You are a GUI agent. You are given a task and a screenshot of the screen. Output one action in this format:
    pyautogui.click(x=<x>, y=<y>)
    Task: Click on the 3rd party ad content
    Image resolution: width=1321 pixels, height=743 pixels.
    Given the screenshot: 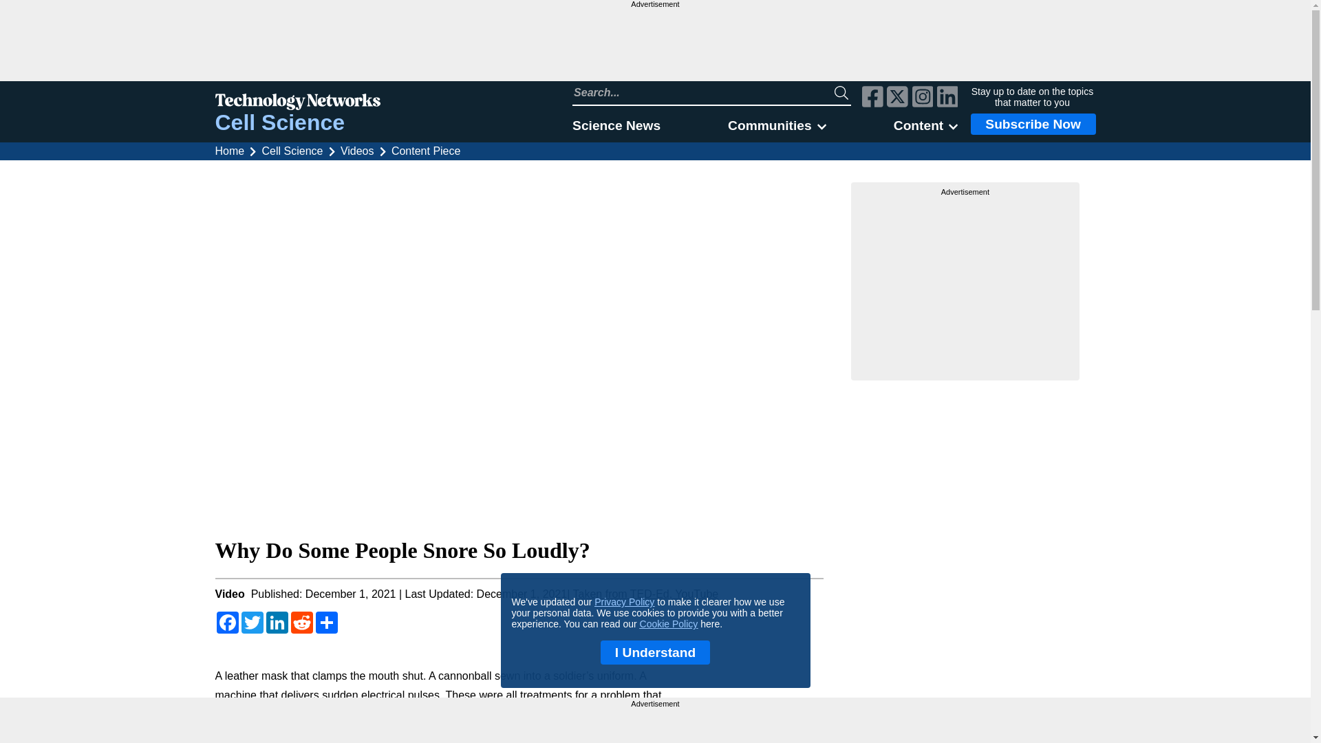 What is the action you would take?
    pyautogui.click(x=965, y=283)
    